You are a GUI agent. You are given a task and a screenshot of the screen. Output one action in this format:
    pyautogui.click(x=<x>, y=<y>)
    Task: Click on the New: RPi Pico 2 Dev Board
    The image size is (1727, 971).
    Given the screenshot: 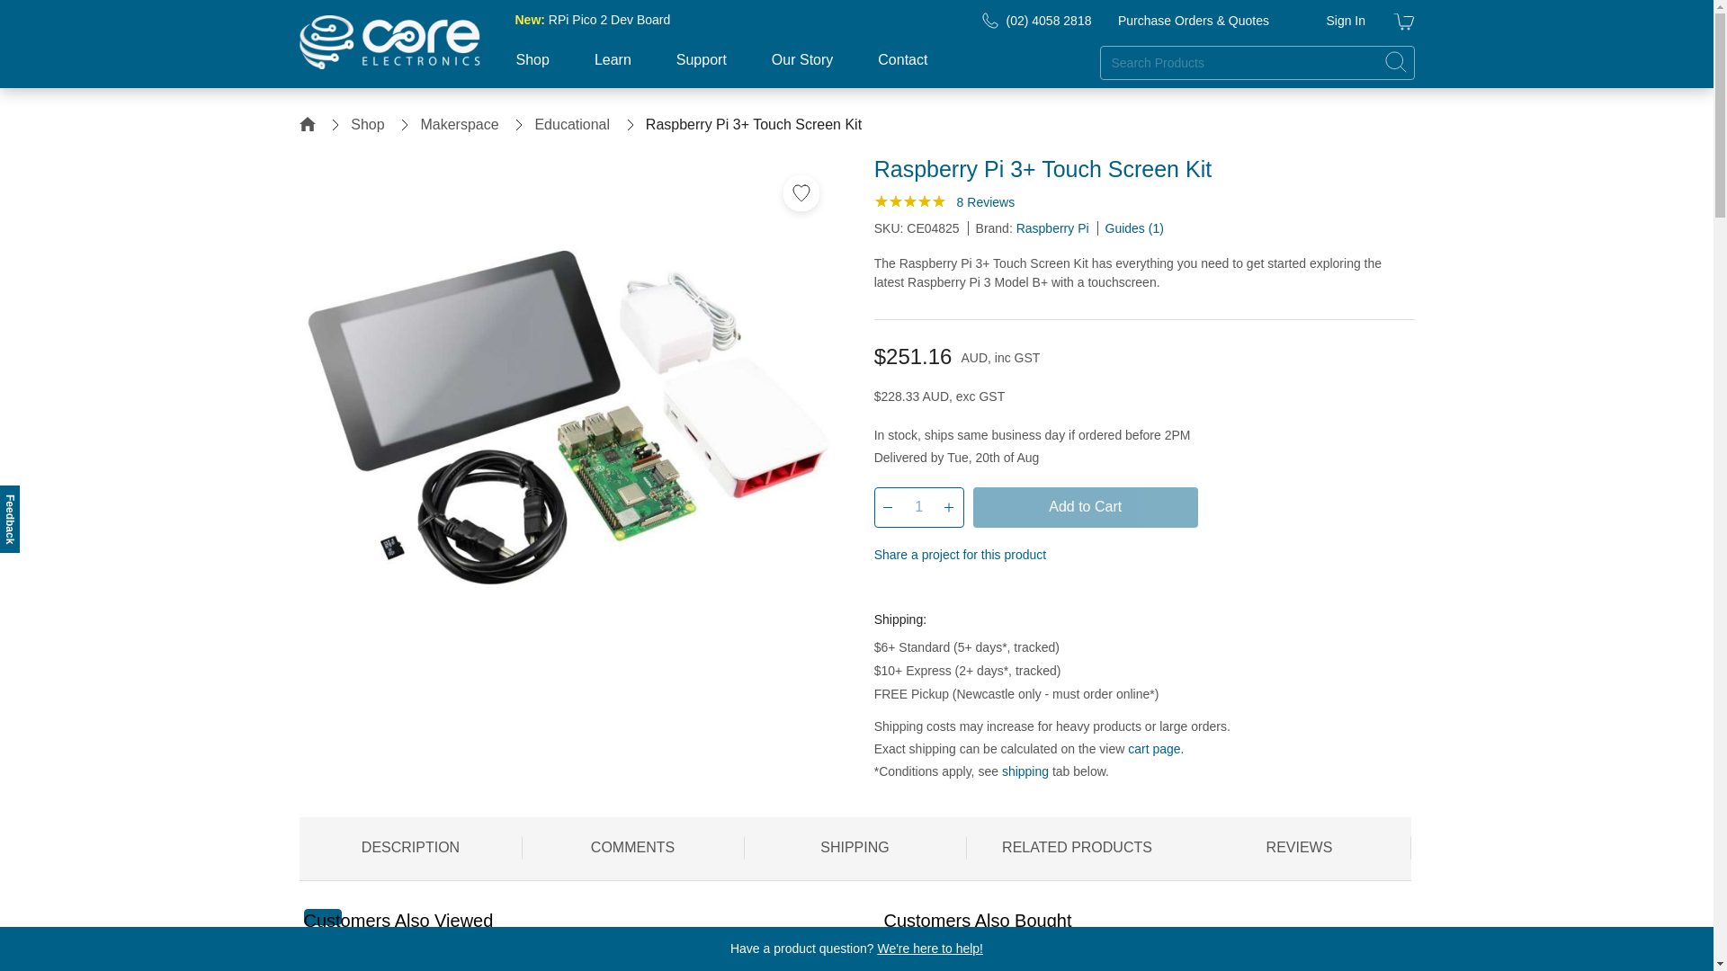 What is the action you would take?
    pyautogui.click(x=592, y=20)
    